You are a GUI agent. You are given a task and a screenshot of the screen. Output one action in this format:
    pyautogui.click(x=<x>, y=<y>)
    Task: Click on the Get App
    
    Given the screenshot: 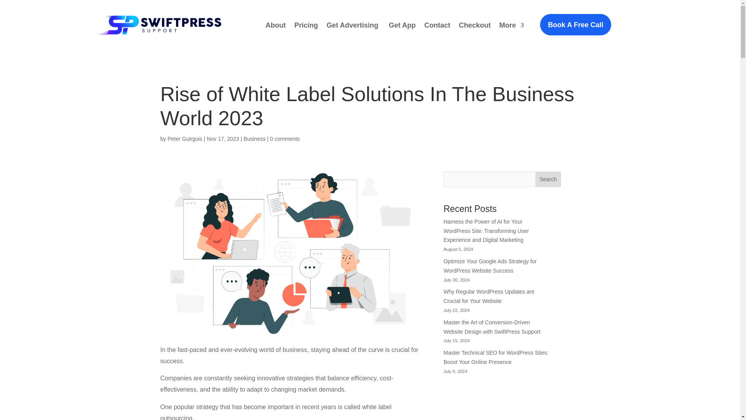 What is the action you would take?
    pyautogui.click(x=402, y=25)
    